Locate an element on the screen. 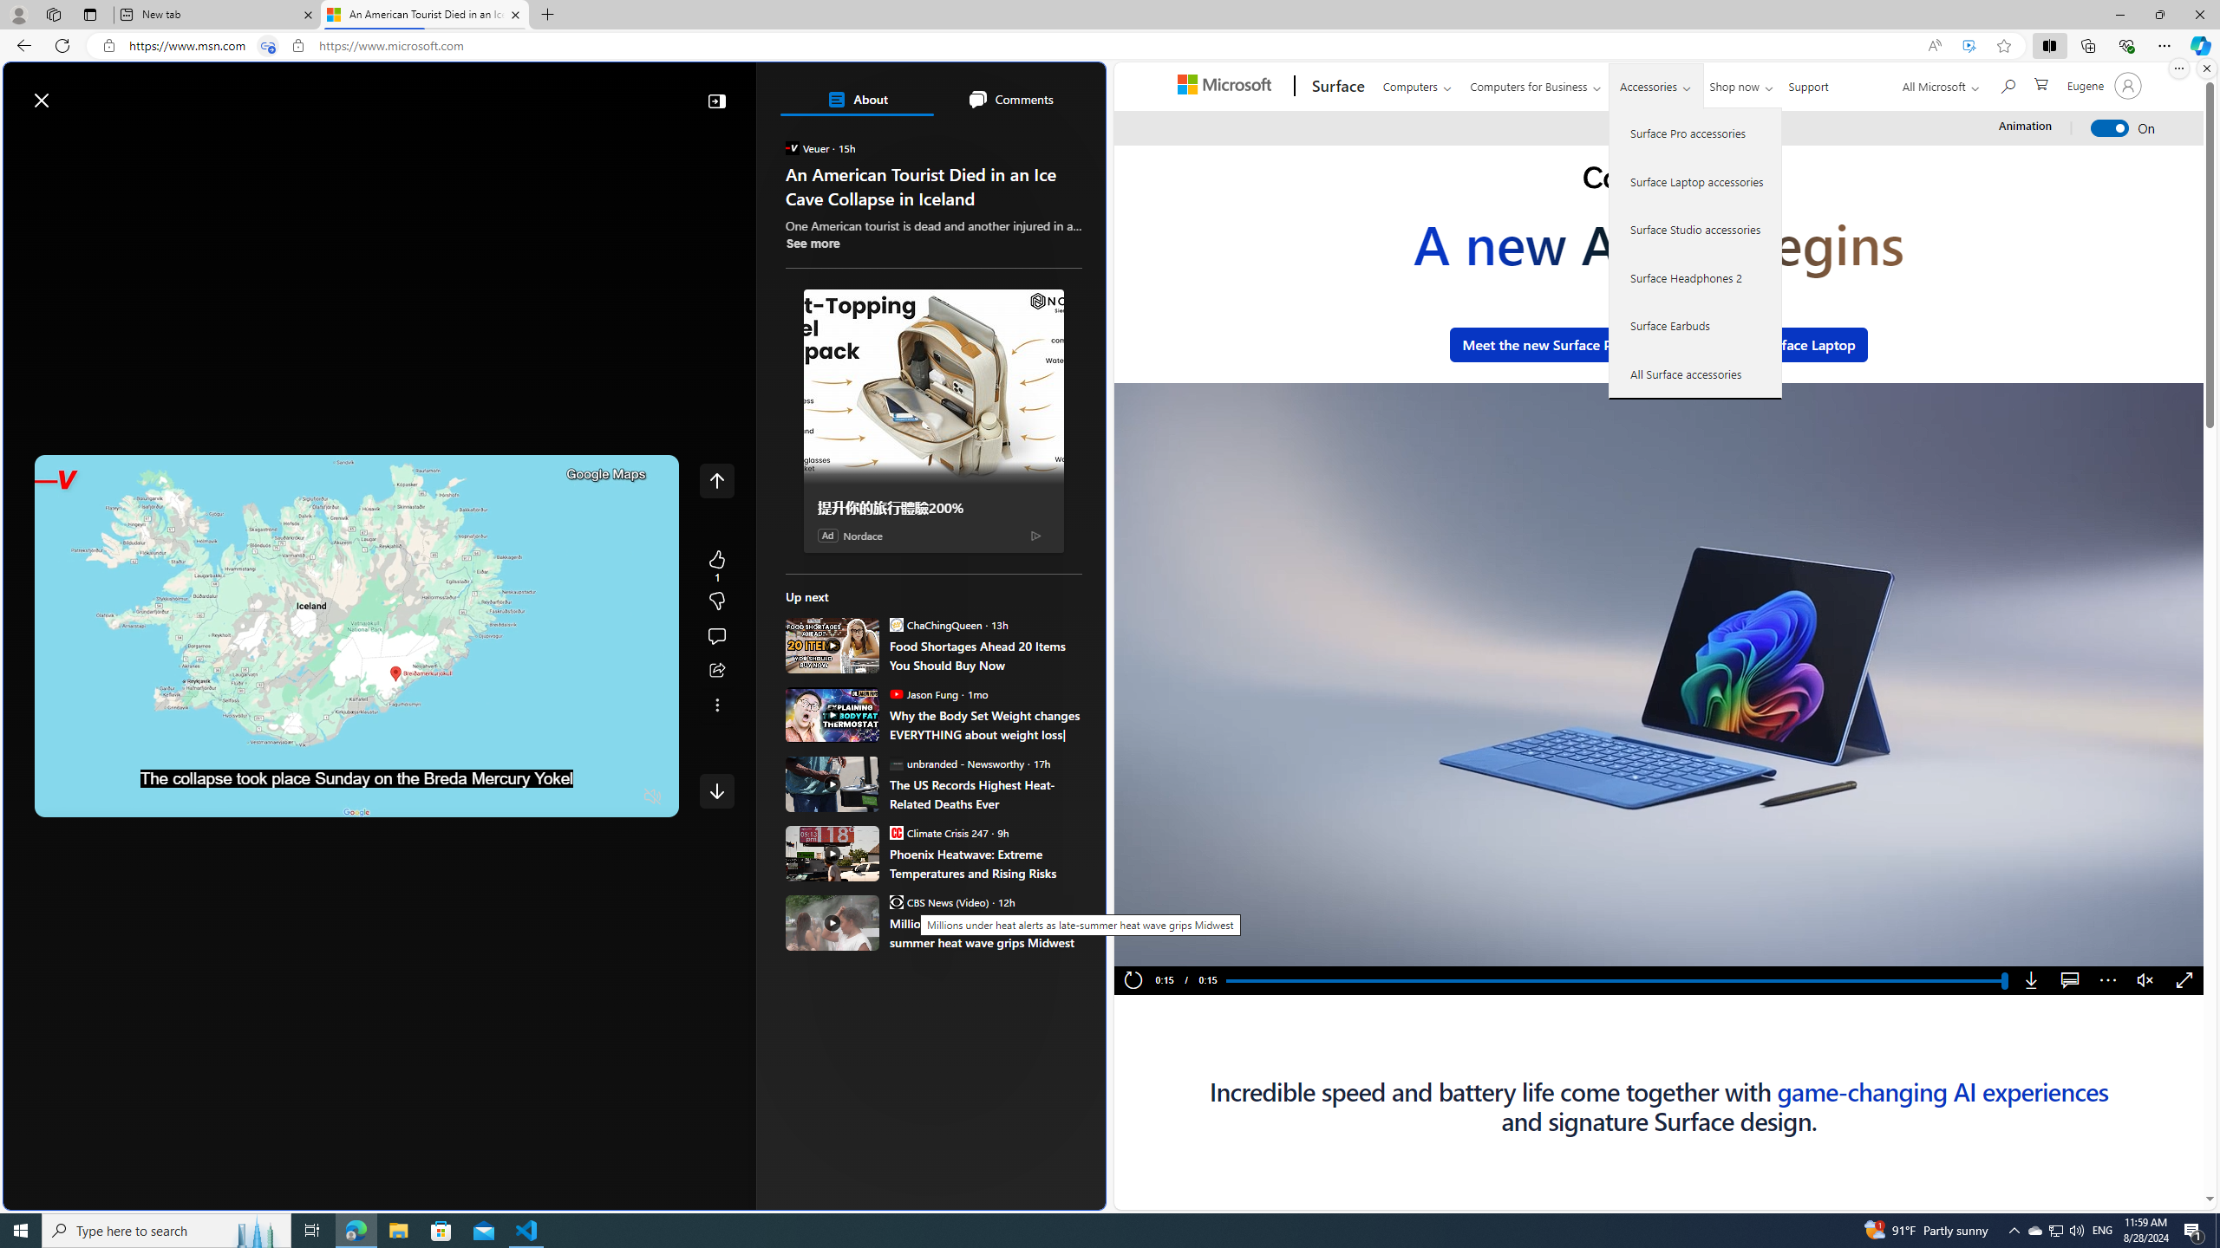 The width and height of the screenshot is (2220, 1248). CBS News (Video) CBS News (Video) is located at coordinates (938, 901).